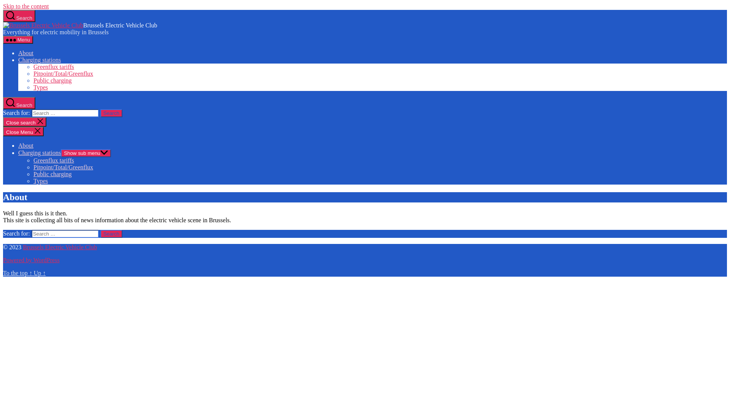  I want to click on About, so click(26, 145).